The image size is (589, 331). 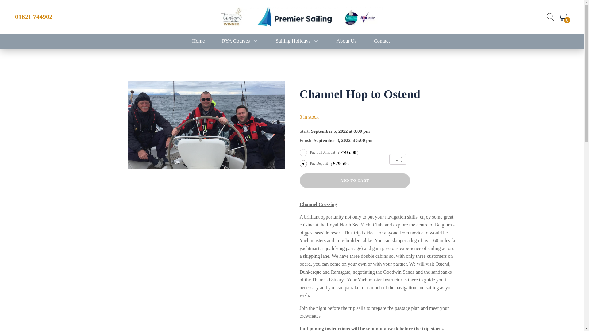 I want to click on 1, so click(x=398, y=159).